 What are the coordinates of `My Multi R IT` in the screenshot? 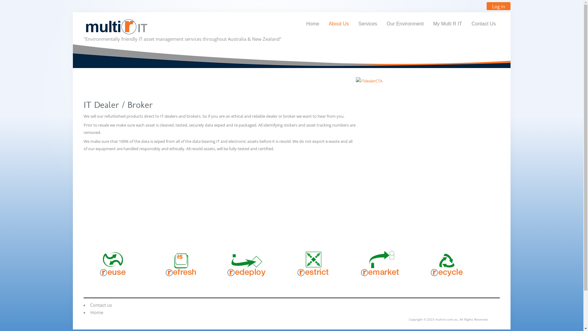 It's located at (448, 24).